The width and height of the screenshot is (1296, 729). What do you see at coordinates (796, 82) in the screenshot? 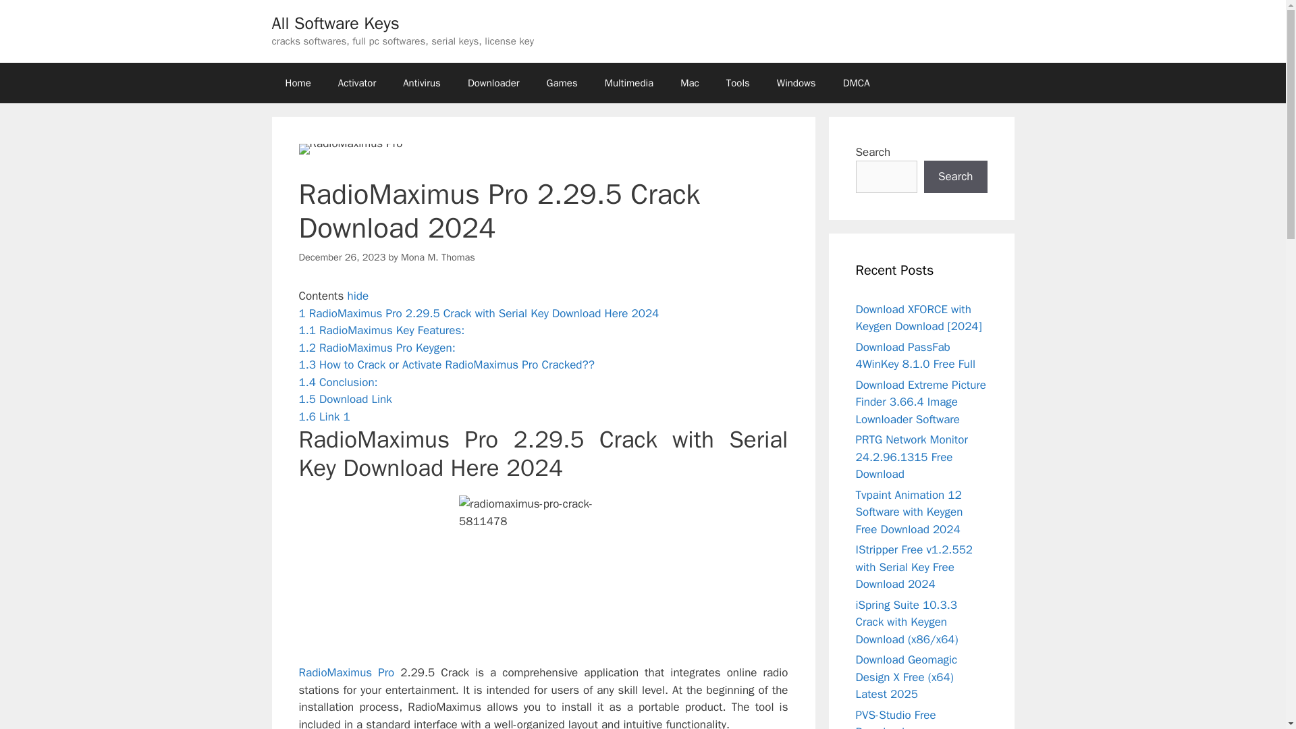
I see `Windows` at bounding box center [796, 82].